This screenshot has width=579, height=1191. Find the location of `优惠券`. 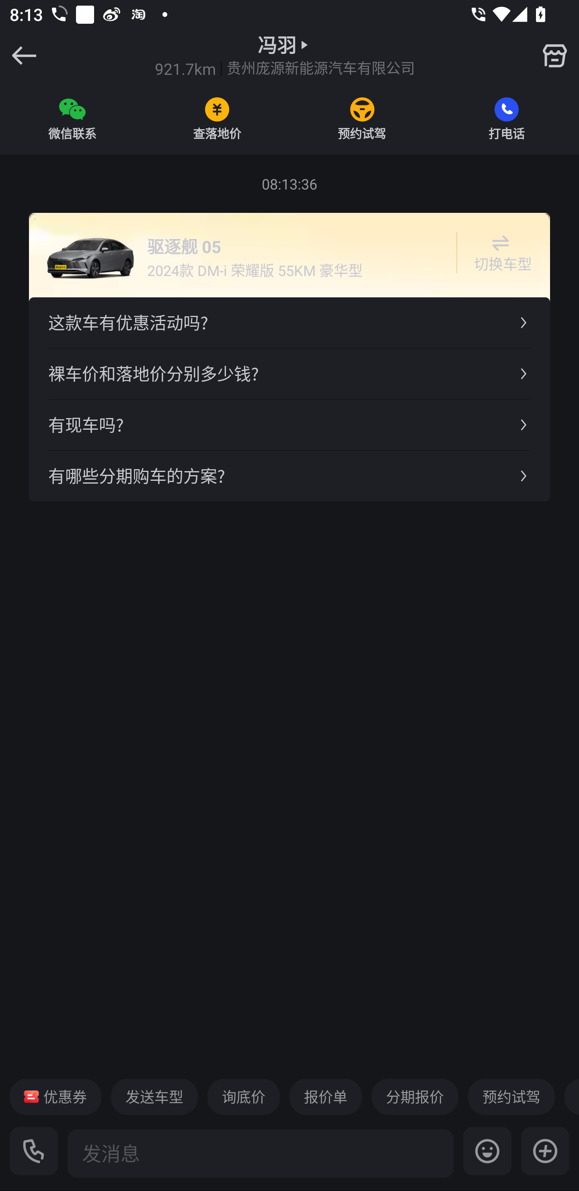

优惠券 is located at coordinates (55, 1097).